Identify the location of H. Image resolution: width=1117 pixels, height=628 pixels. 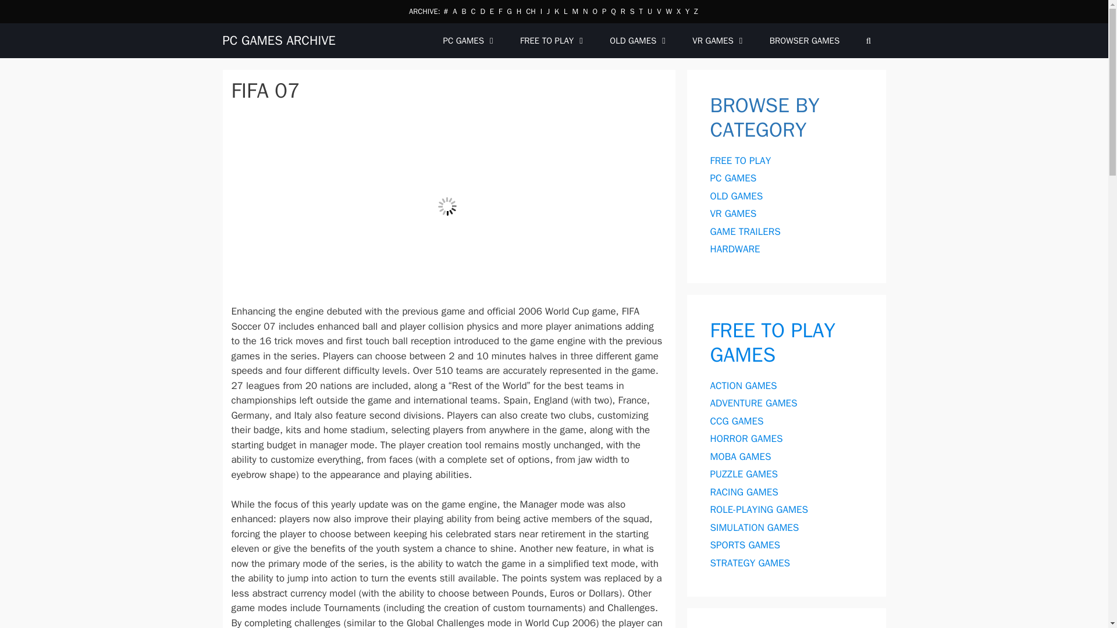
(519, 11).